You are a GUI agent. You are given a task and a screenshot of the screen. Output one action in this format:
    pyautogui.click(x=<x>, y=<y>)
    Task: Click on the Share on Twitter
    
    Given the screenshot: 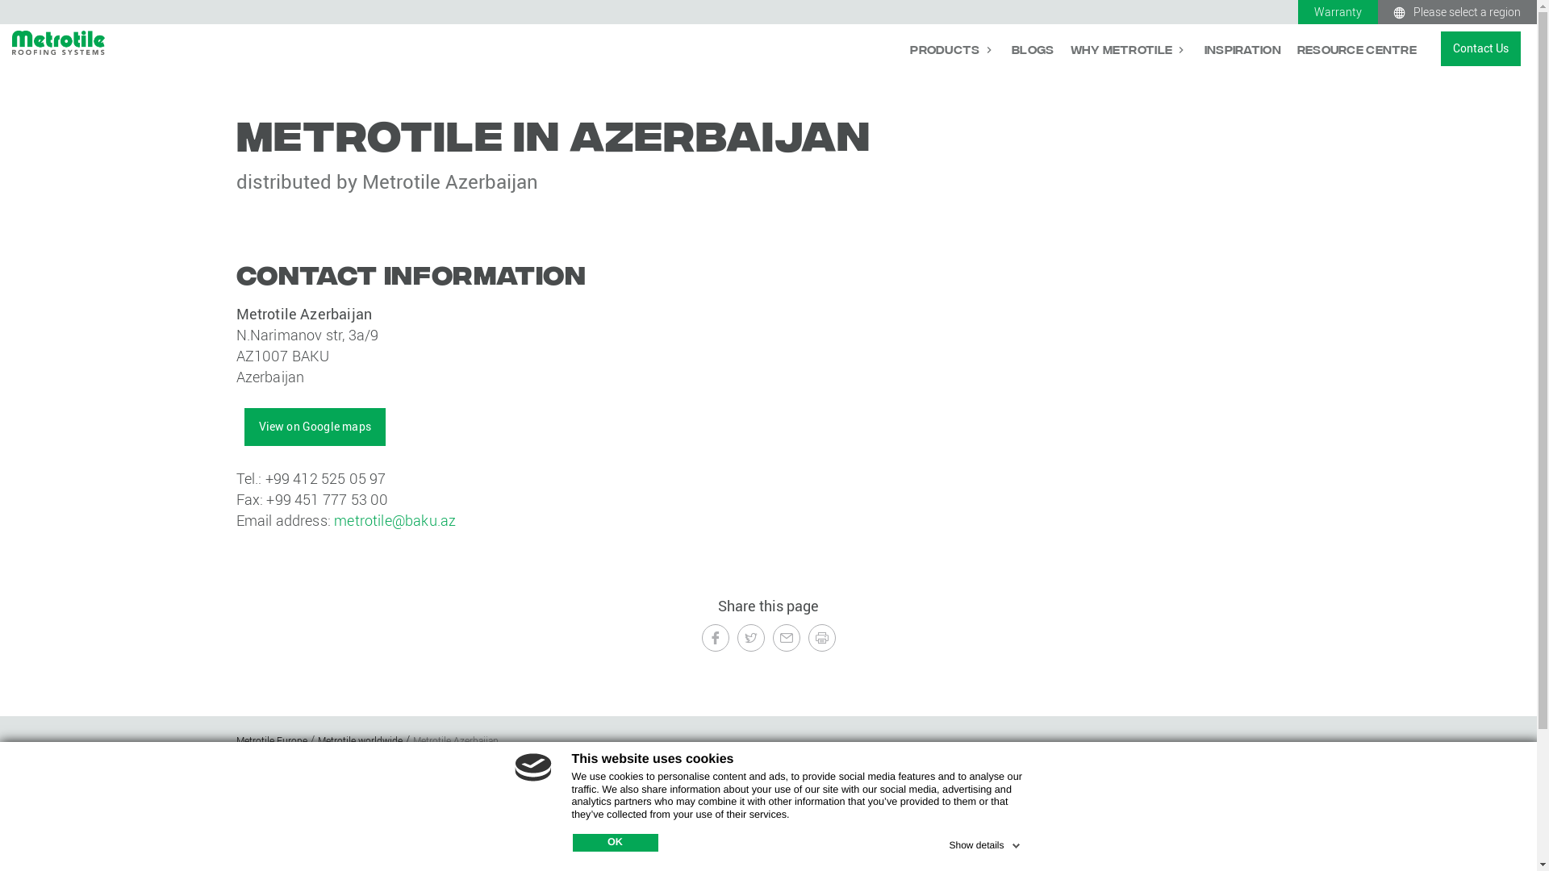 What is the action you would take?
    pyautogui.click(x=751, y=638)
    